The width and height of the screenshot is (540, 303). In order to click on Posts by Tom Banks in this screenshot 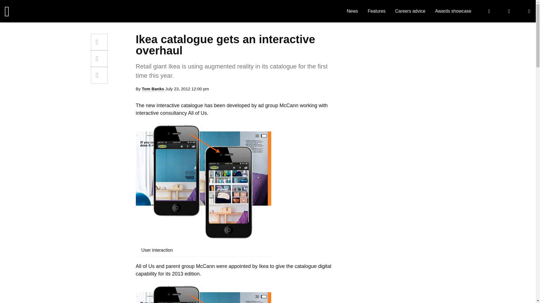, I will do `click(153, 89)`.